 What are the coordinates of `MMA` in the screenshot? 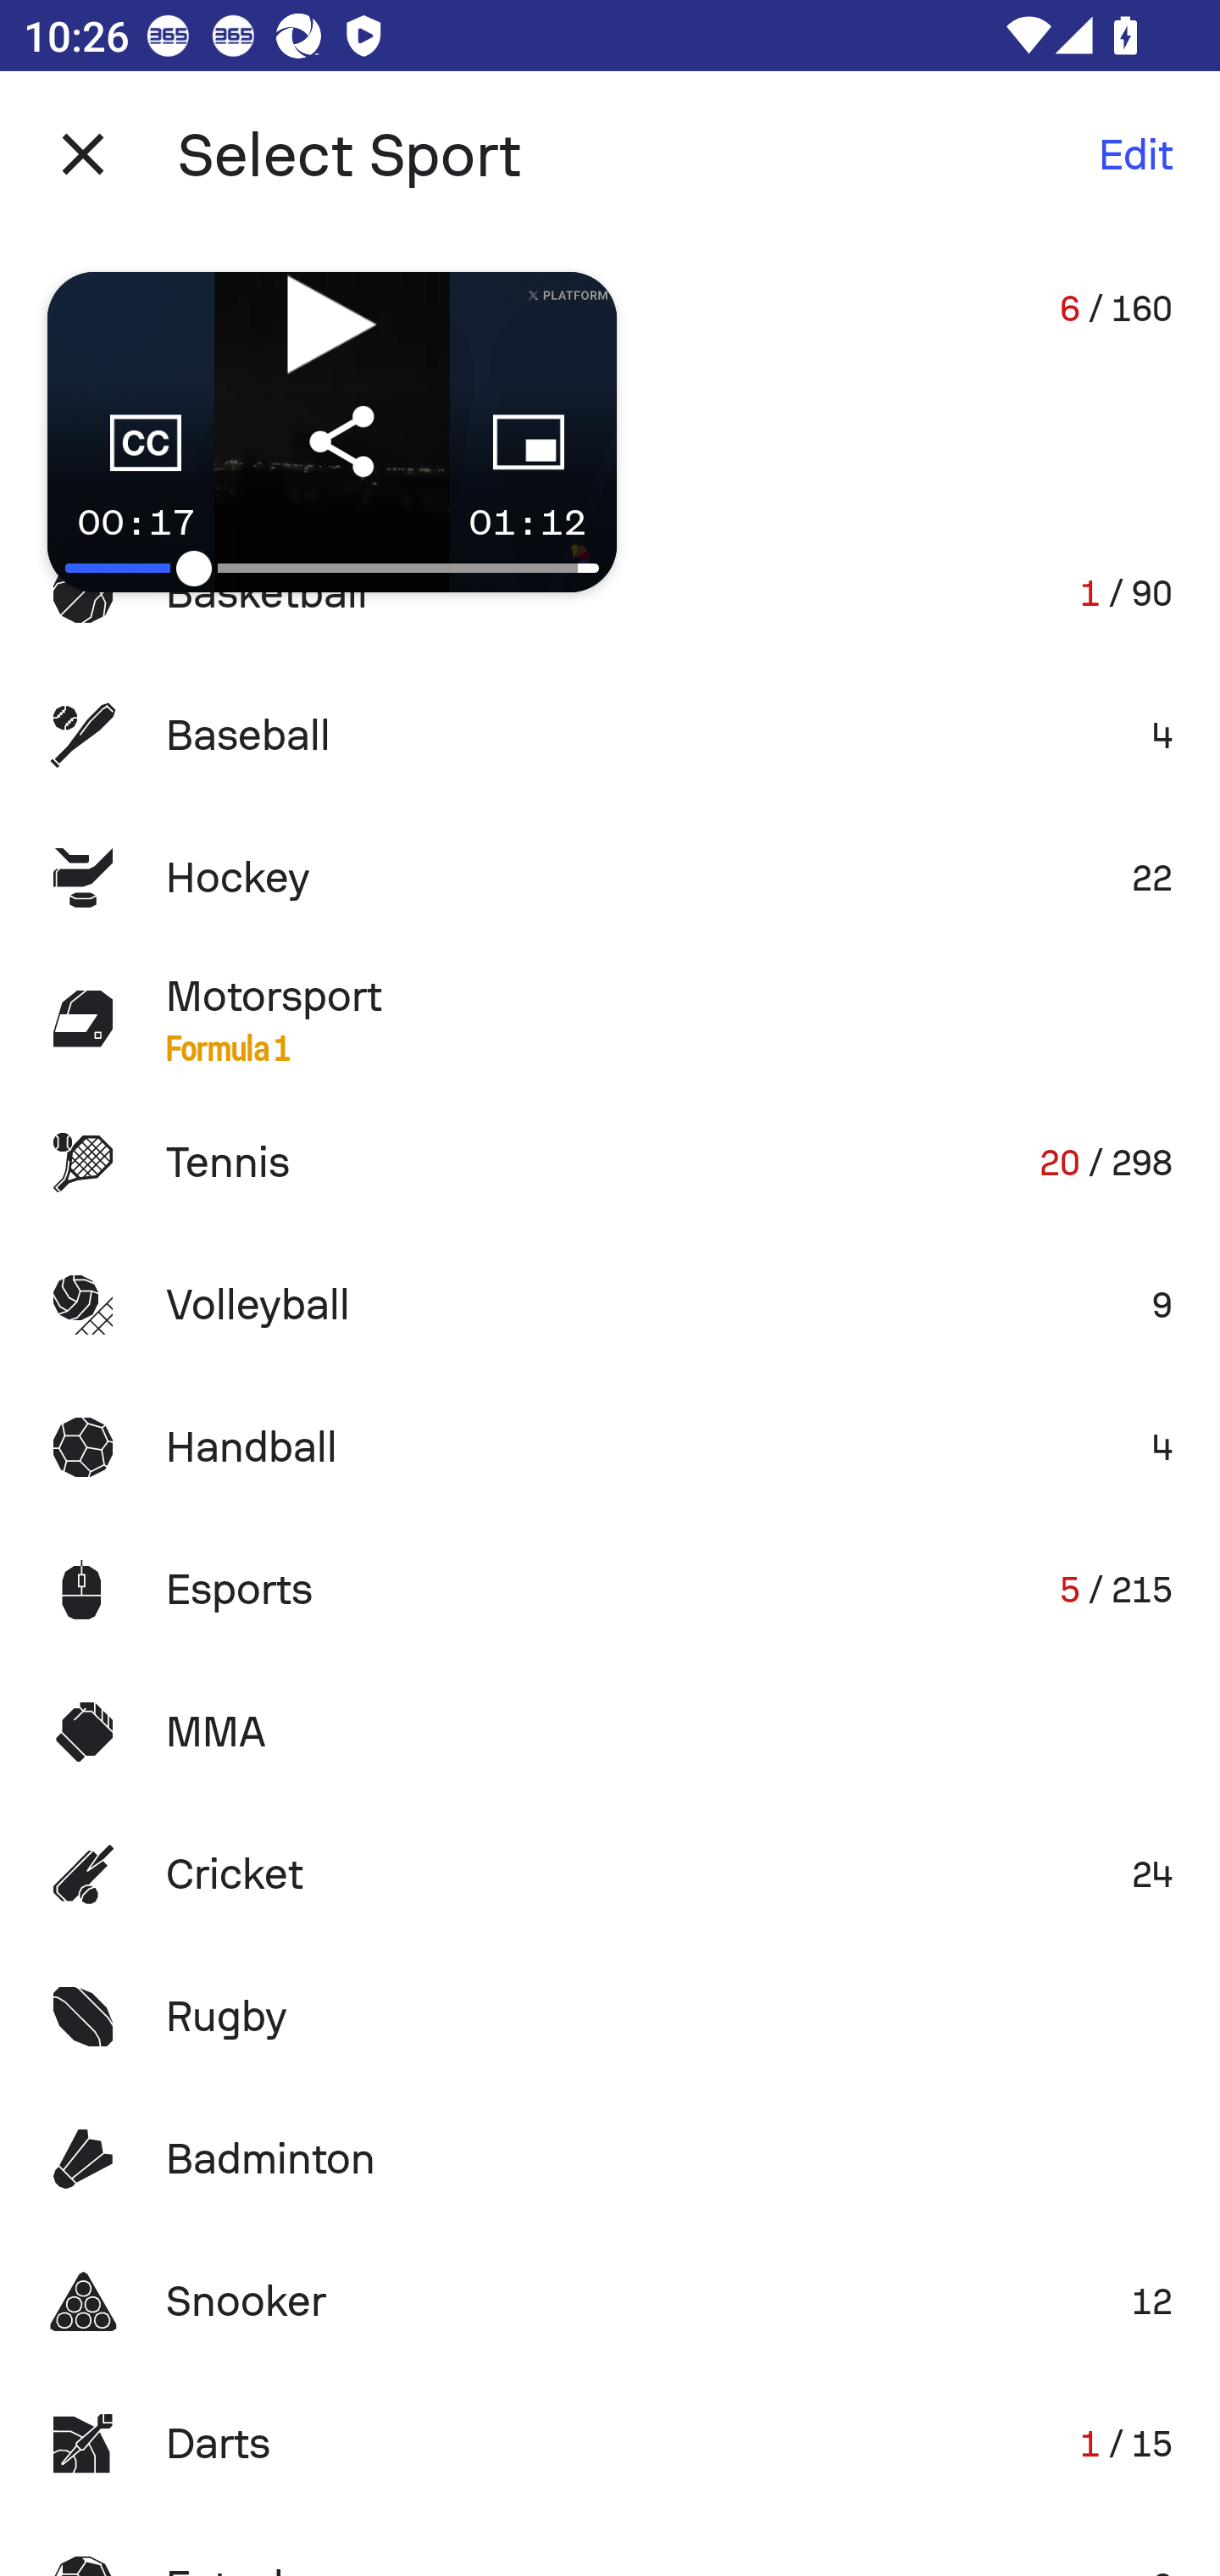 It's located at (610, 1732).